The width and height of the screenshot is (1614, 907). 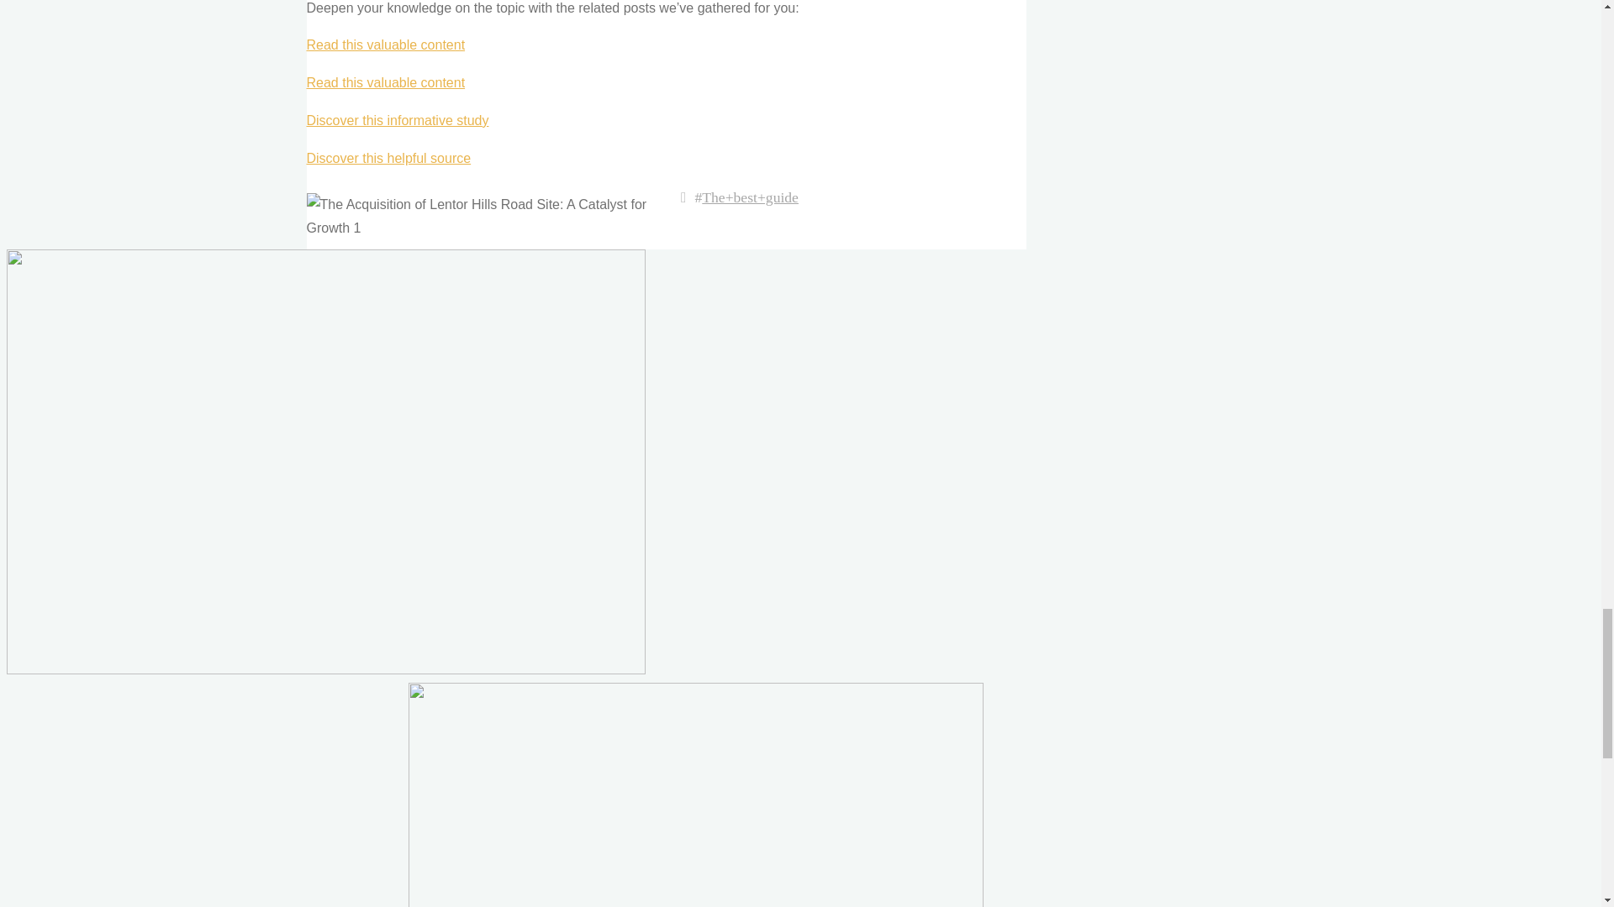 I want to click on Discover this helpful source, so click(x=388, y=158).